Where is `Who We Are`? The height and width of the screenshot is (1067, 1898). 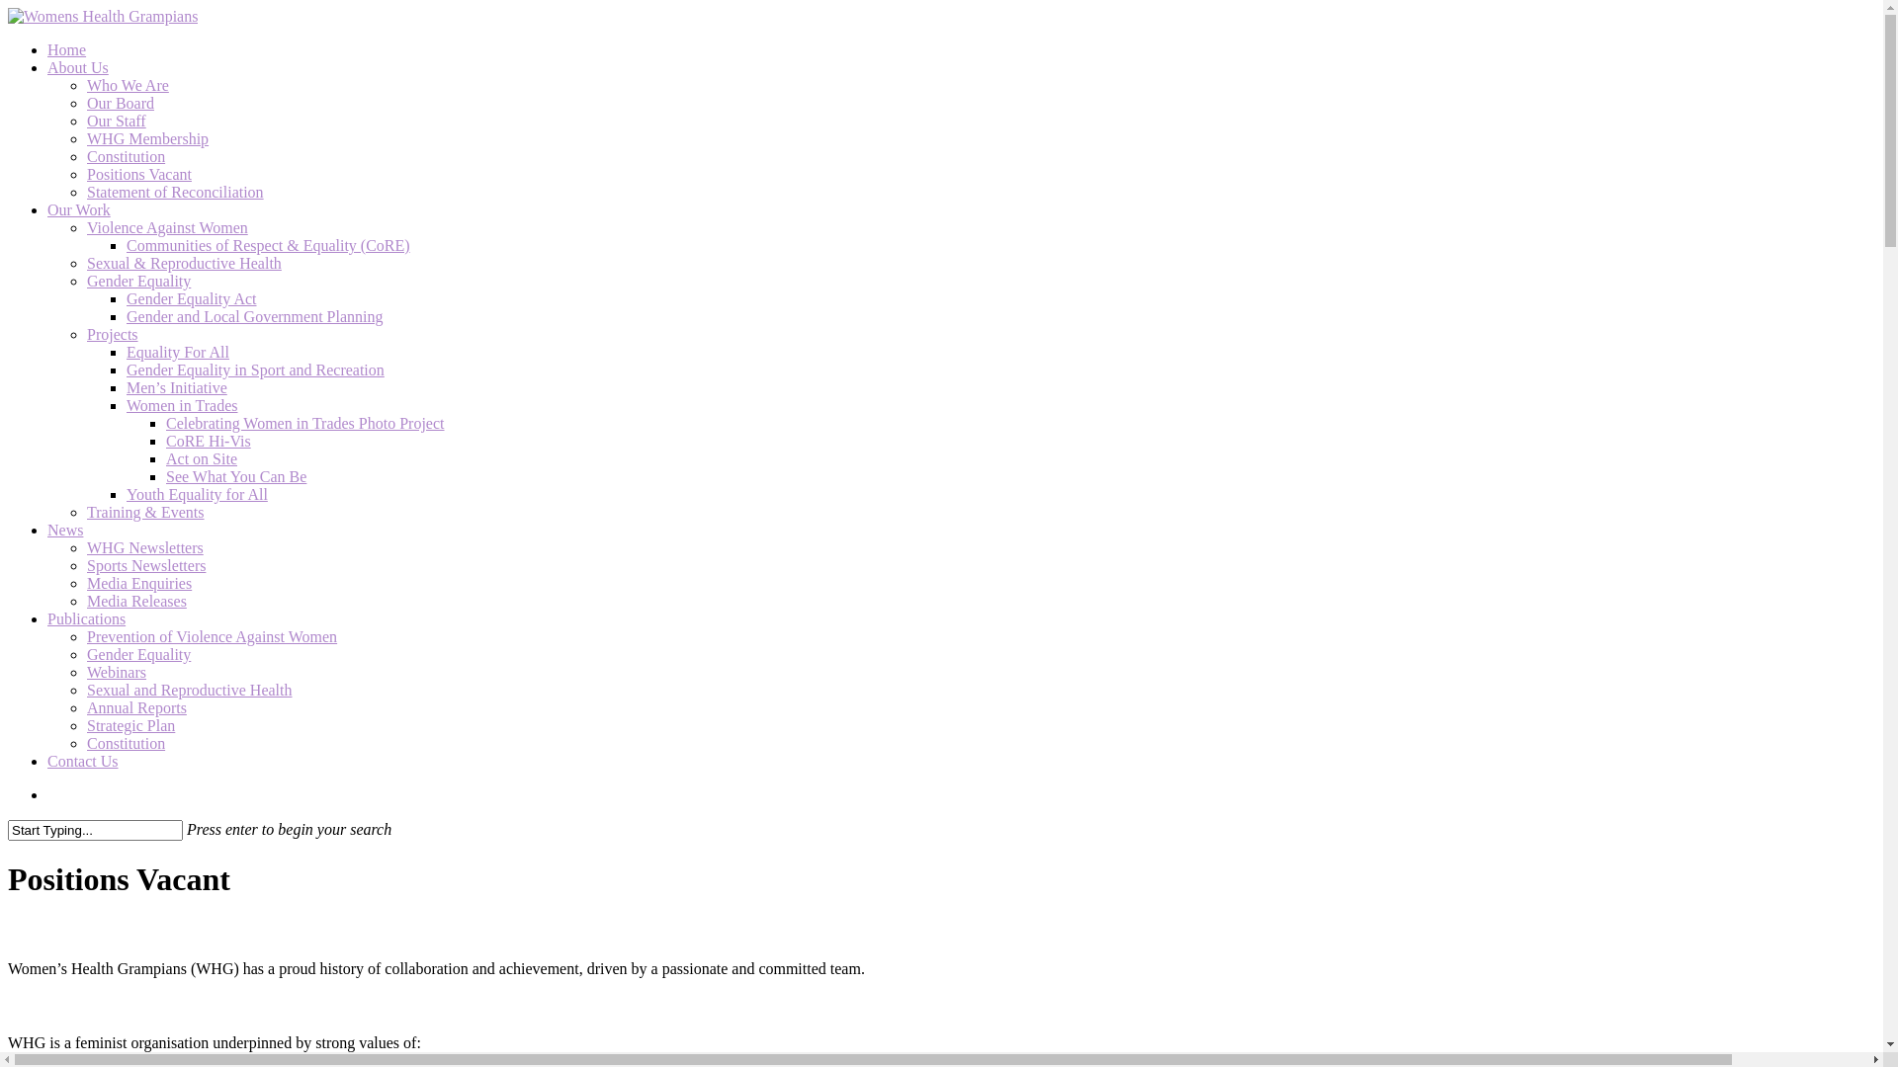
Who We Are is located at coordinates (129, 85).